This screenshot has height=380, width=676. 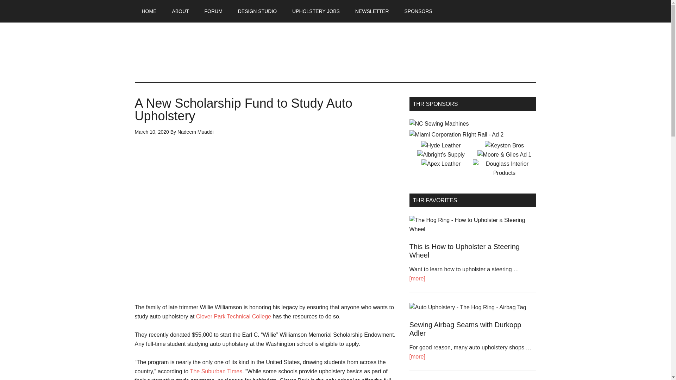 I want to click on NEWSLETTER, so click(x=372, y=11).